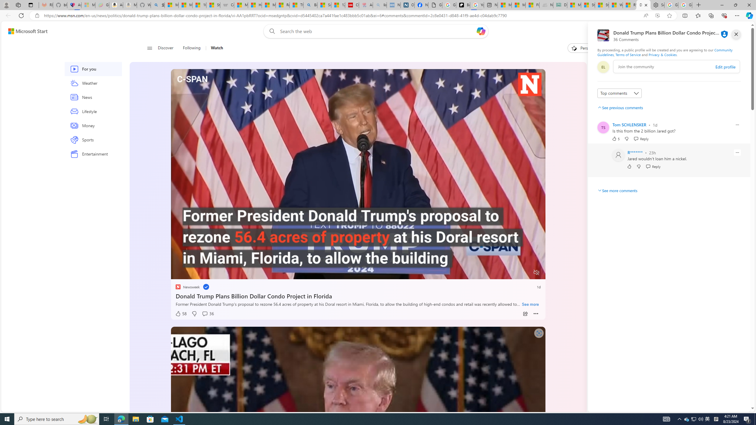  I want to click on Edit profile, so click(725, 67).